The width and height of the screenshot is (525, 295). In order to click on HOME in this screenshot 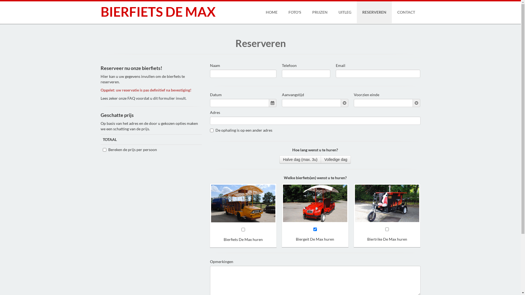, I will do `click(272, 12)`.